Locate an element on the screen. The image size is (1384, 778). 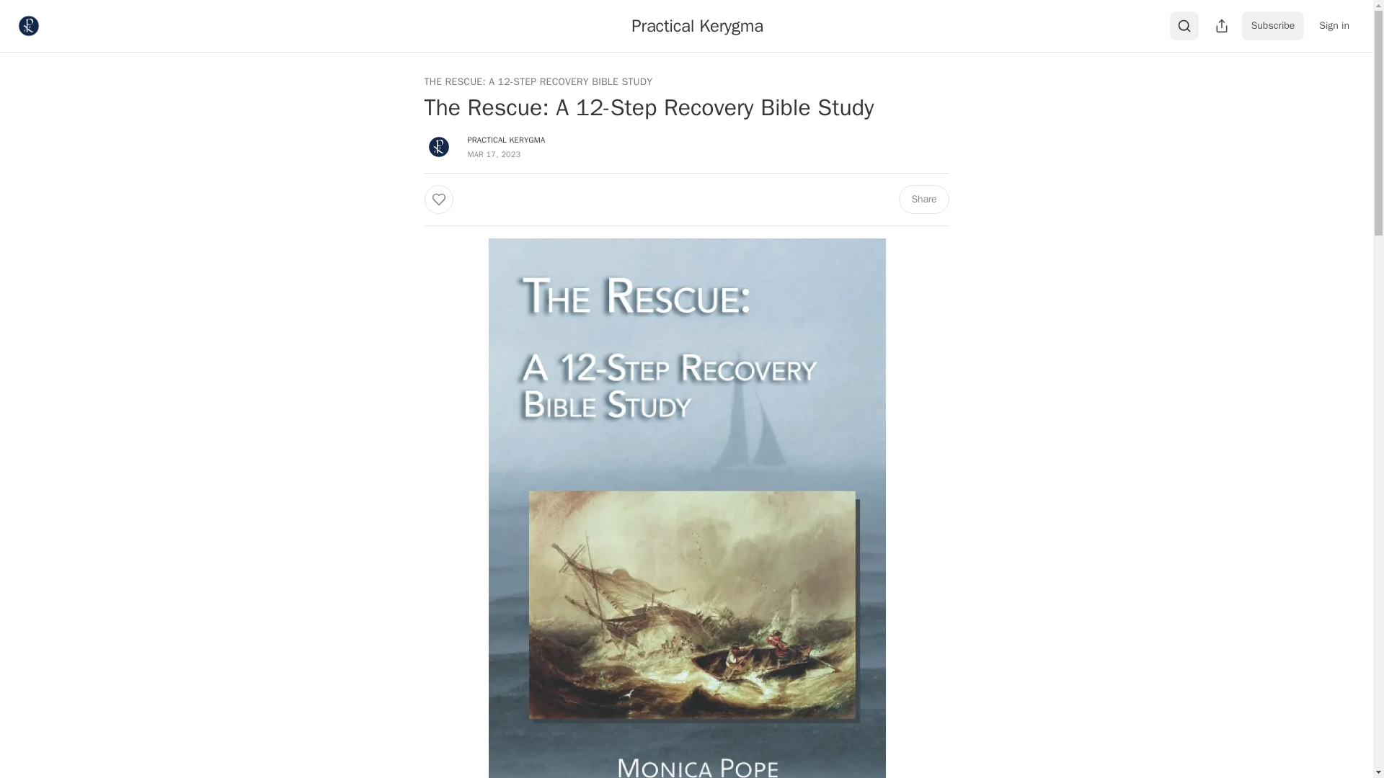
Sign in is located at coordinates (1334, 26).